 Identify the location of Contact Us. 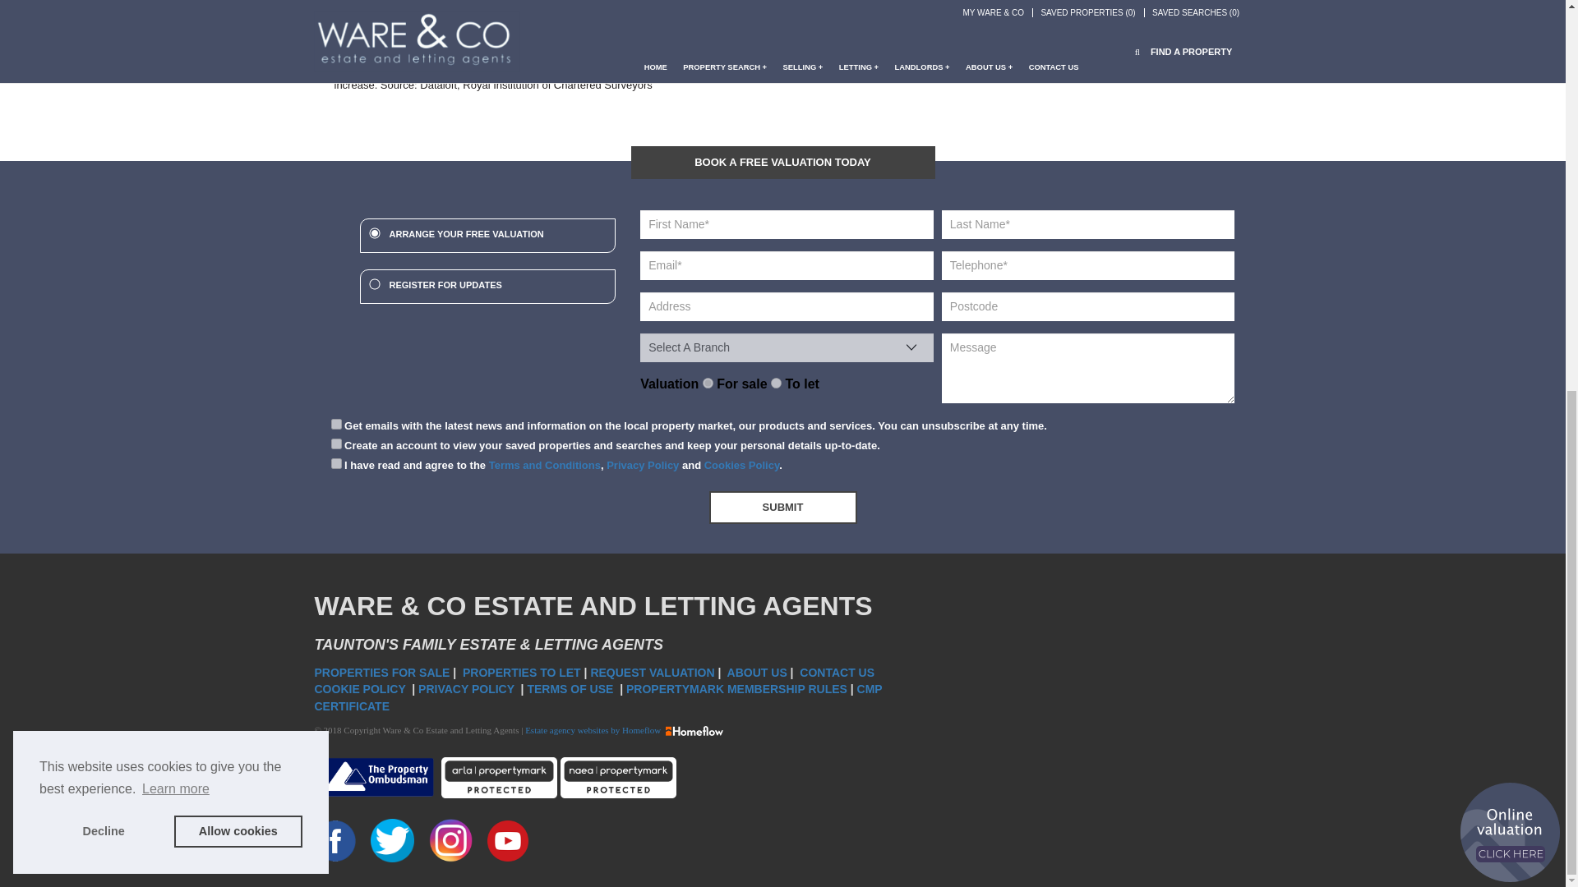
(838, 673).